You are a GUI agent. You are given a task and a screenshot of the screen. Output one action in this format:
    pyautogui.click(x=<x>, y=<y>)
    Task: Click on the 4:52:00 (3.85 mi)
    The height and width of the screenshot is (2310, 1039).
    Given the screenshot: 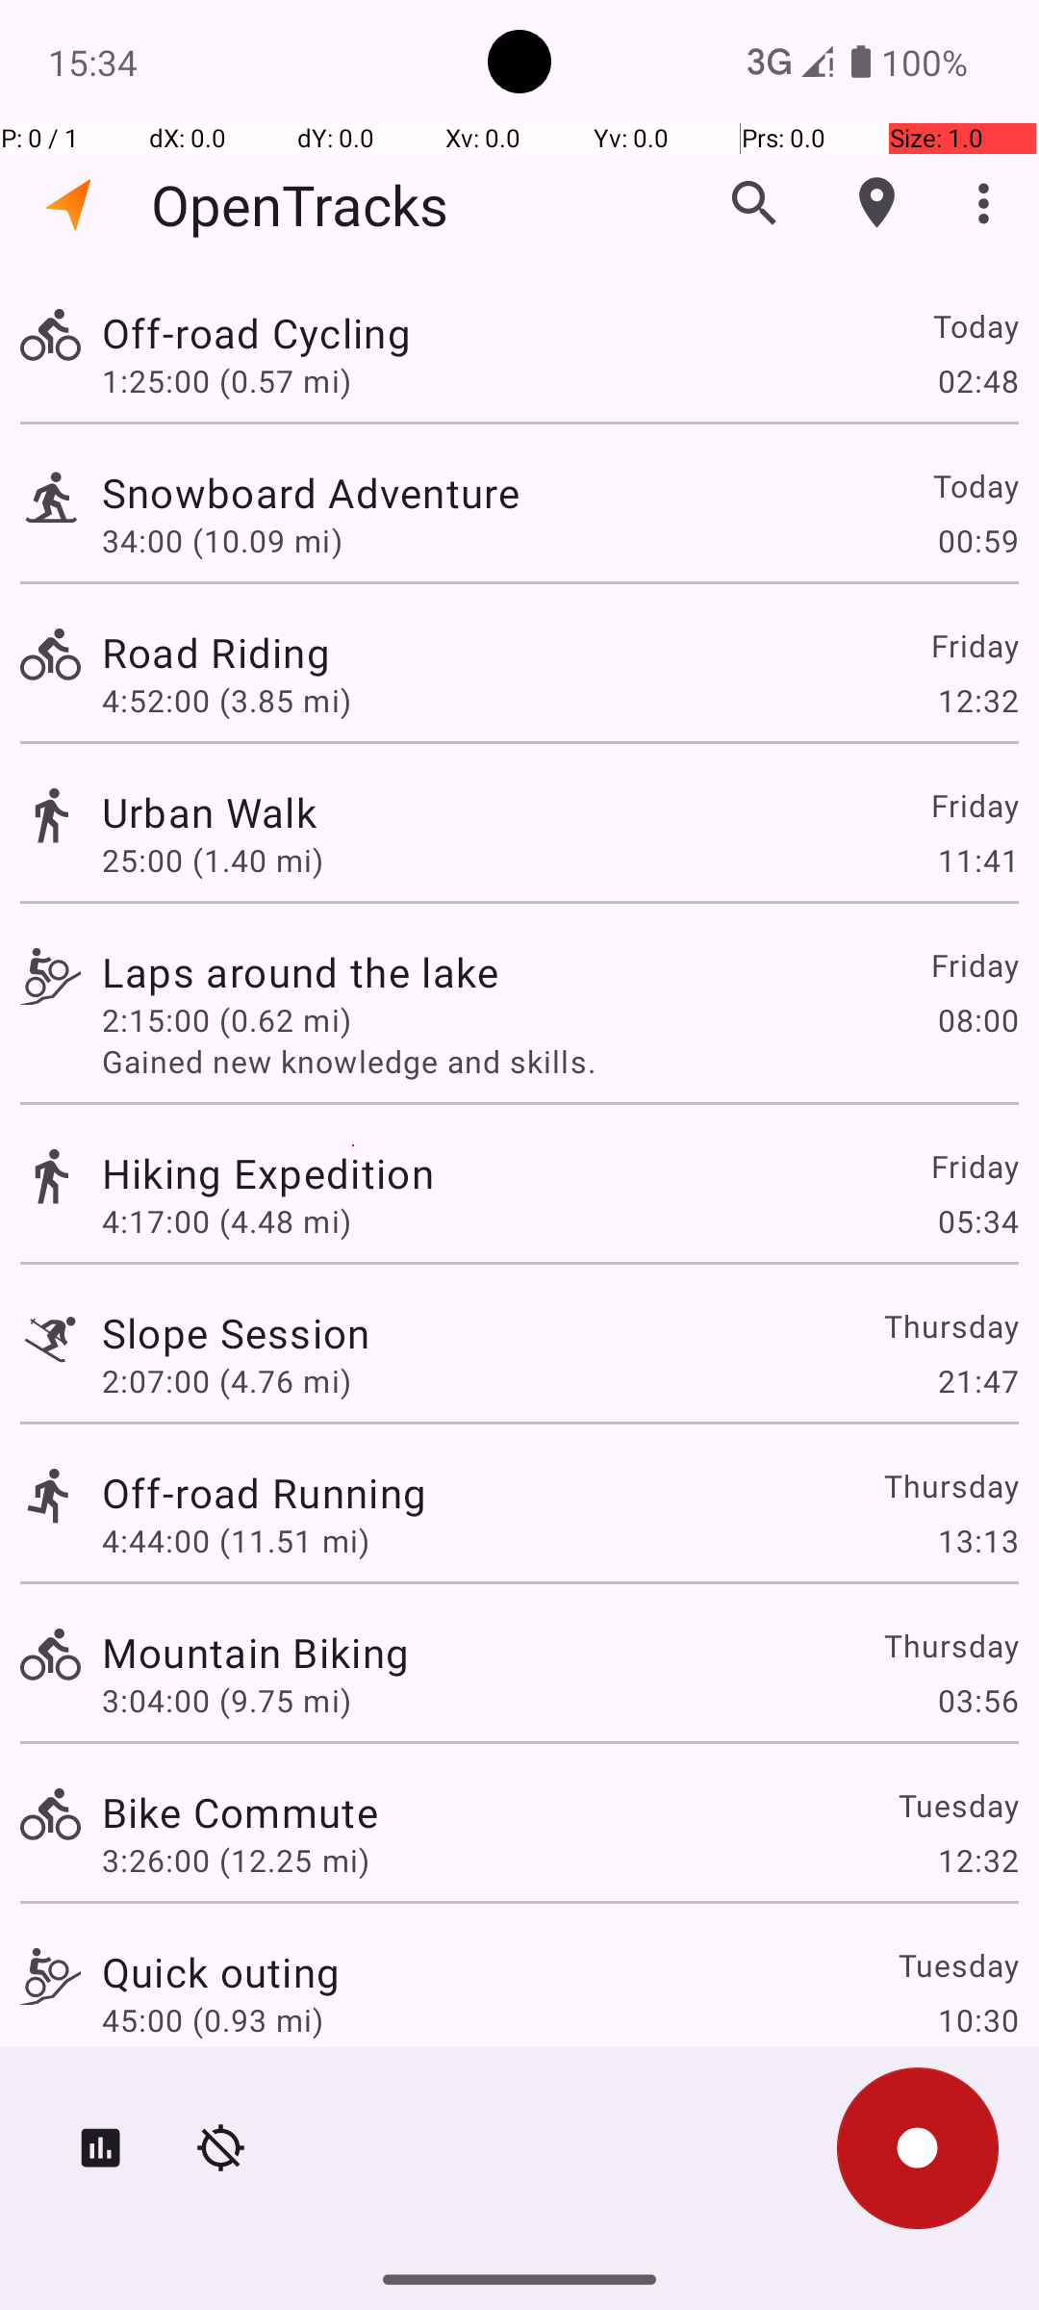 What is the action you would take?
    pyautogui.click(x=227, y=701)
    